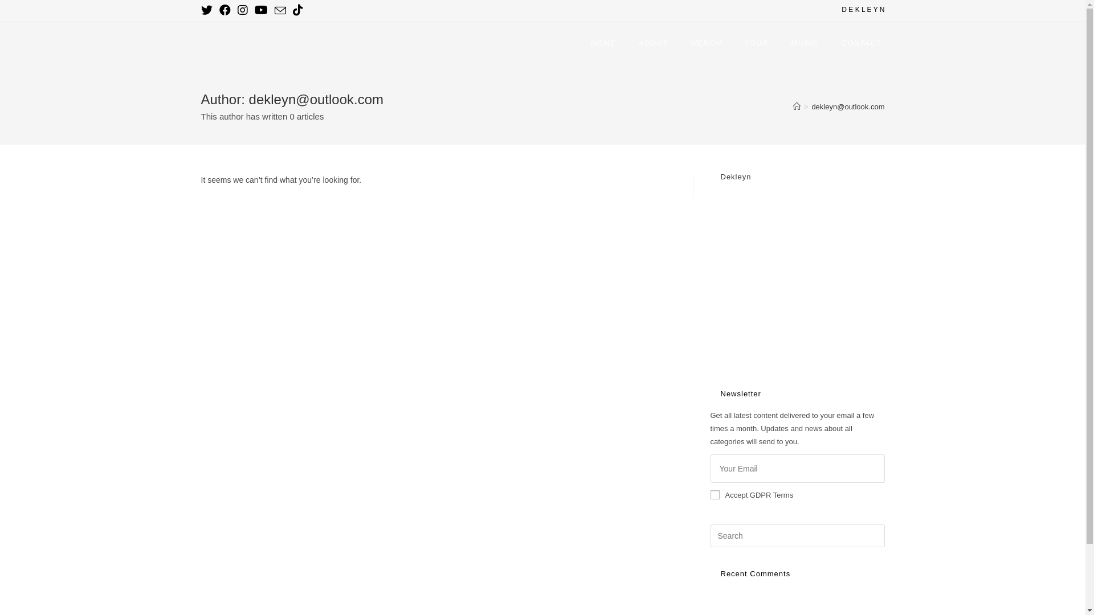 Image resolution: width=1094 pixels, height=615 pixels. What do you see at coordinates (706, 43) in the screenshot?
I see `MERCH` at bounding box center [706, 43].